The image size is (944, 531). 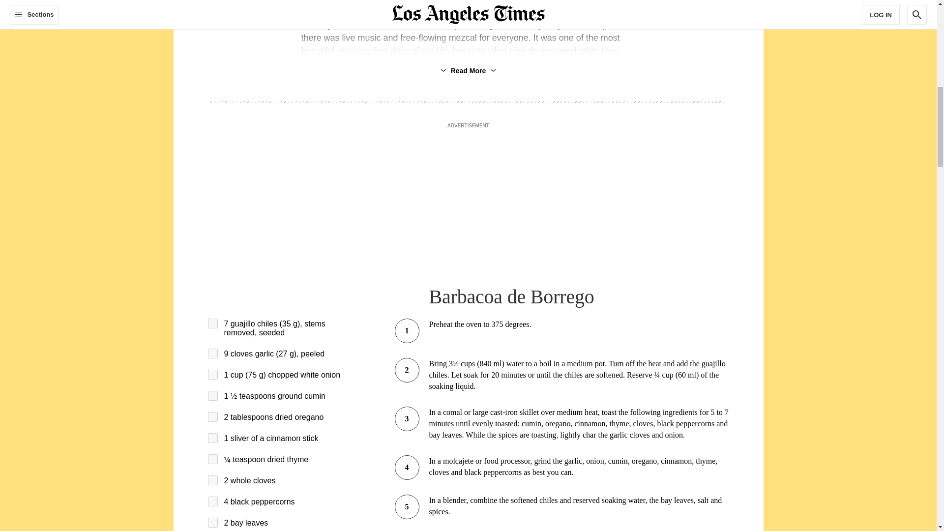 What do you see at coordinates (212, 459) in the screenshot?
I see `on` at bounding box center [212, 459].